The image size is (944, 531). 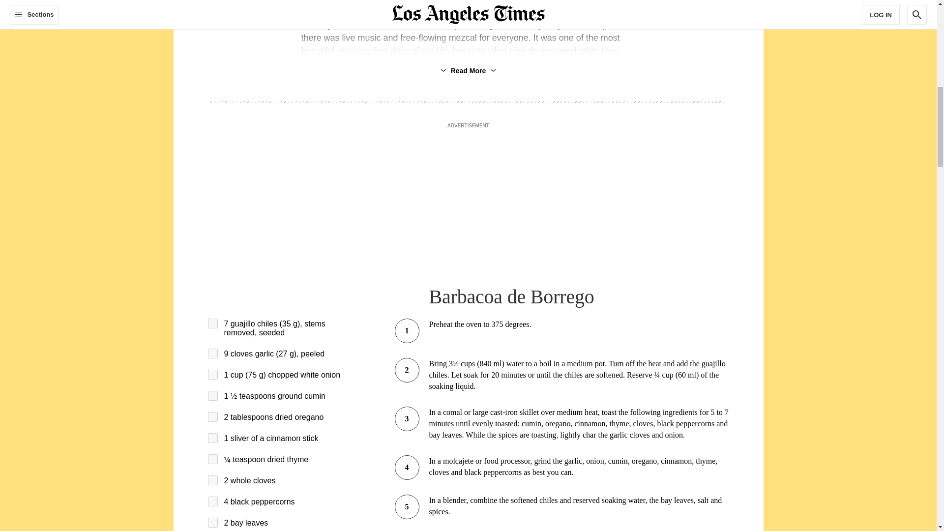 What do you see at coordinates (212, 459) in the screenshot?
I see `on` at bounding box center [212, 459].